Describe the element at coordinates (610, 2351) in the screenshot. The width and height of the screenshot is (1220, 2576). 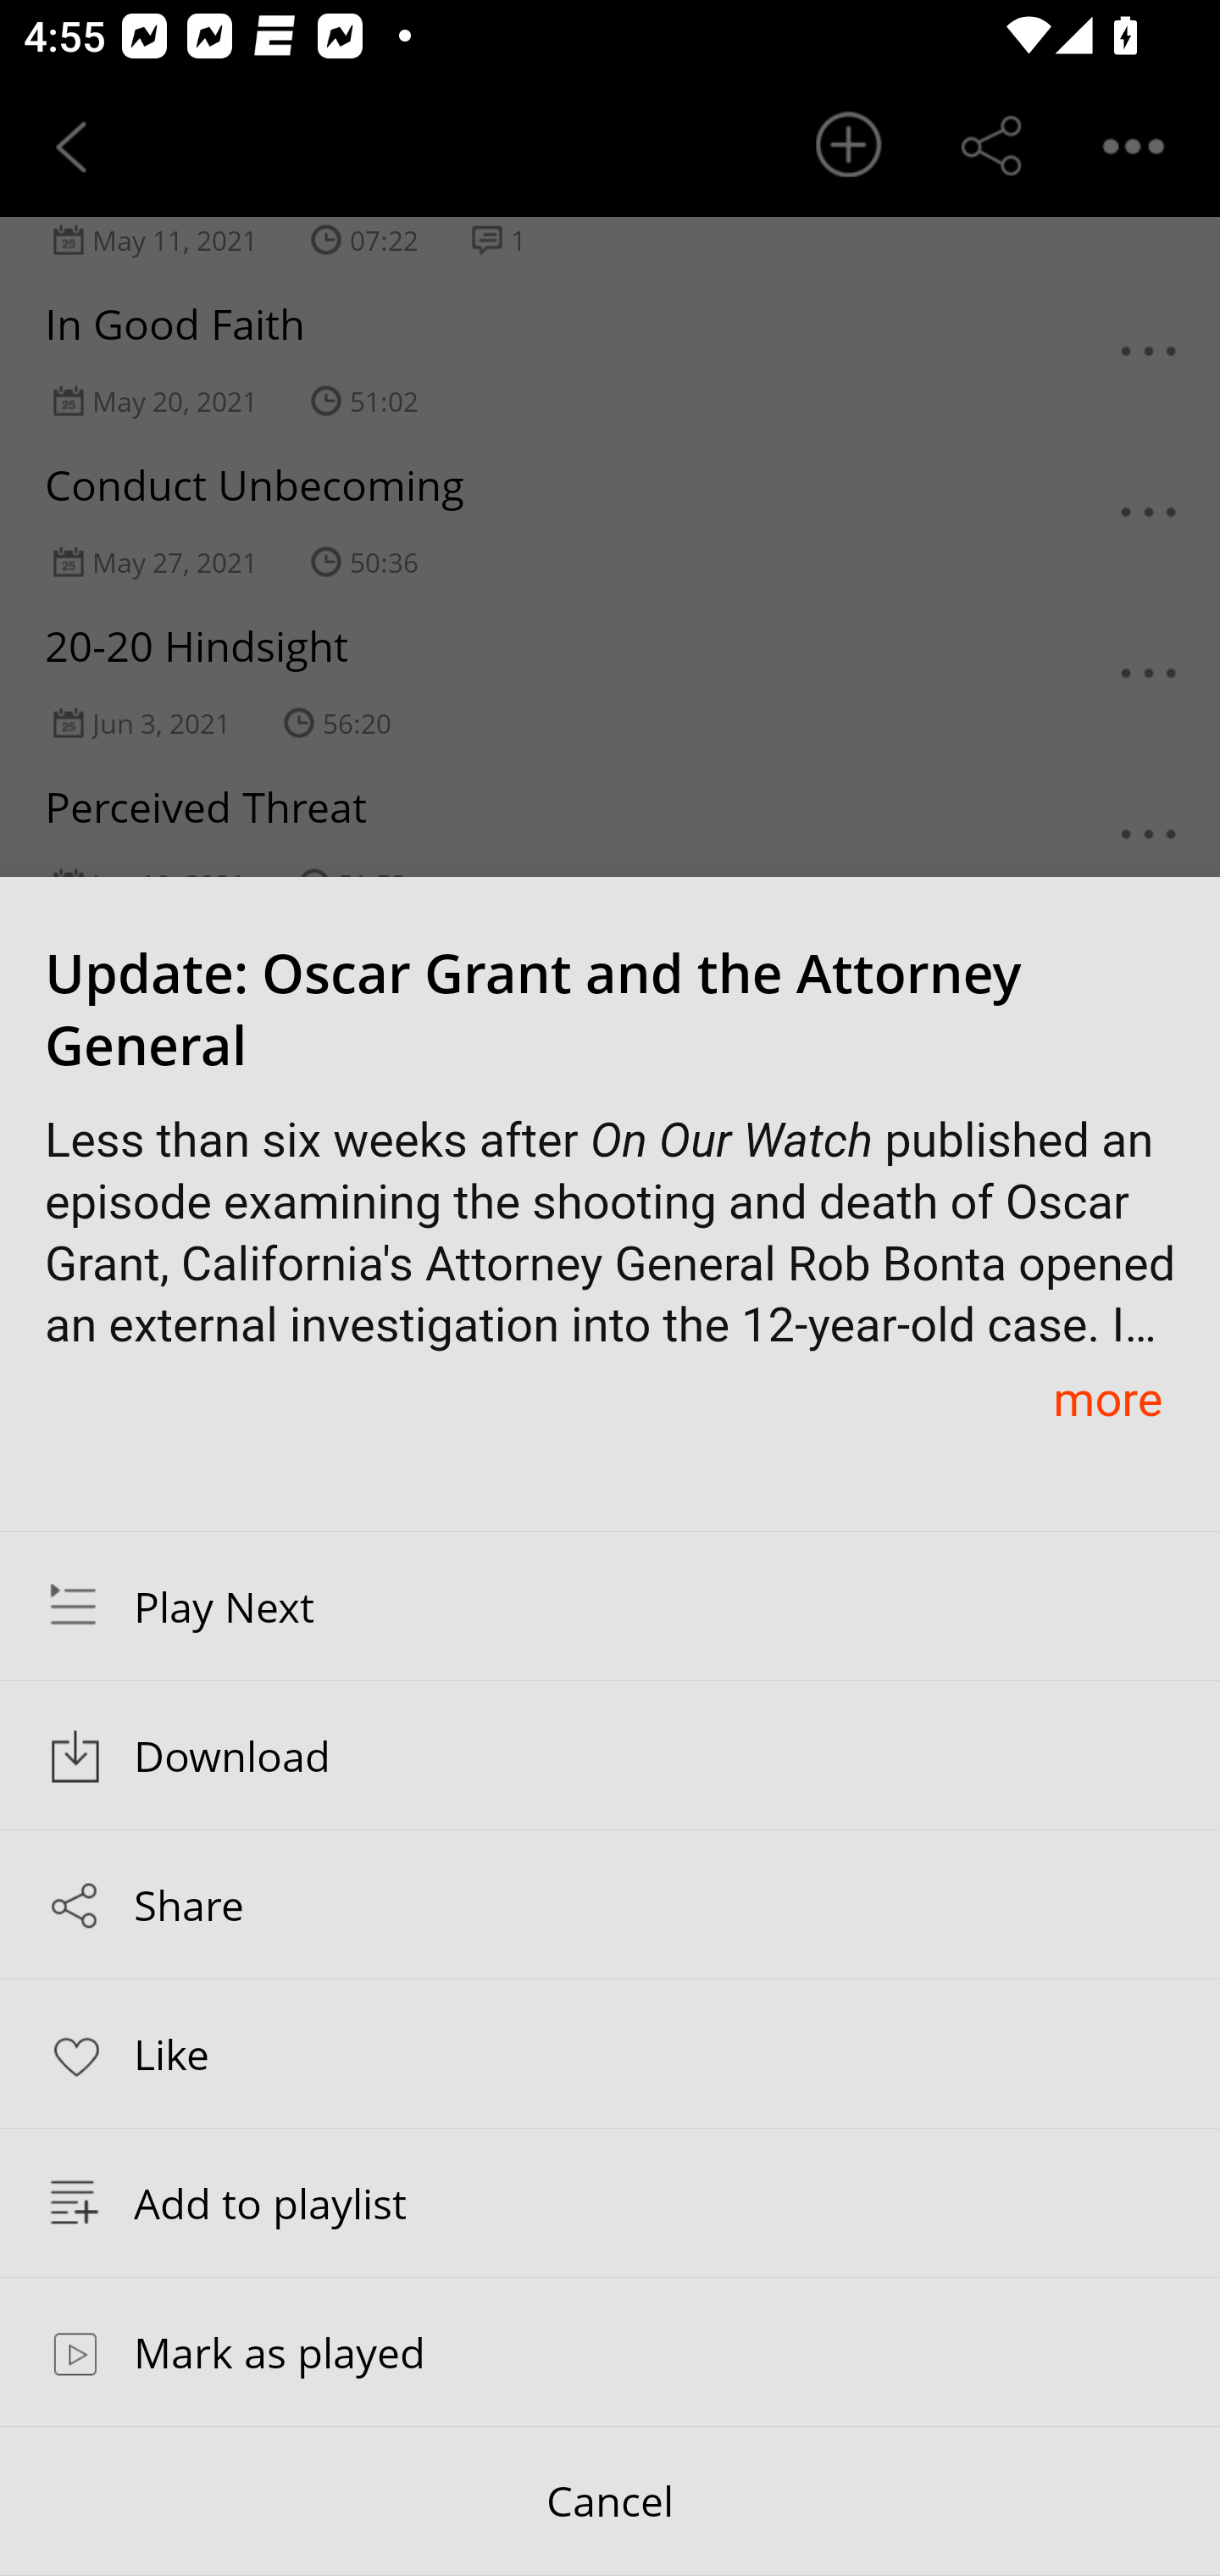
I see `Mark as played` at that location.